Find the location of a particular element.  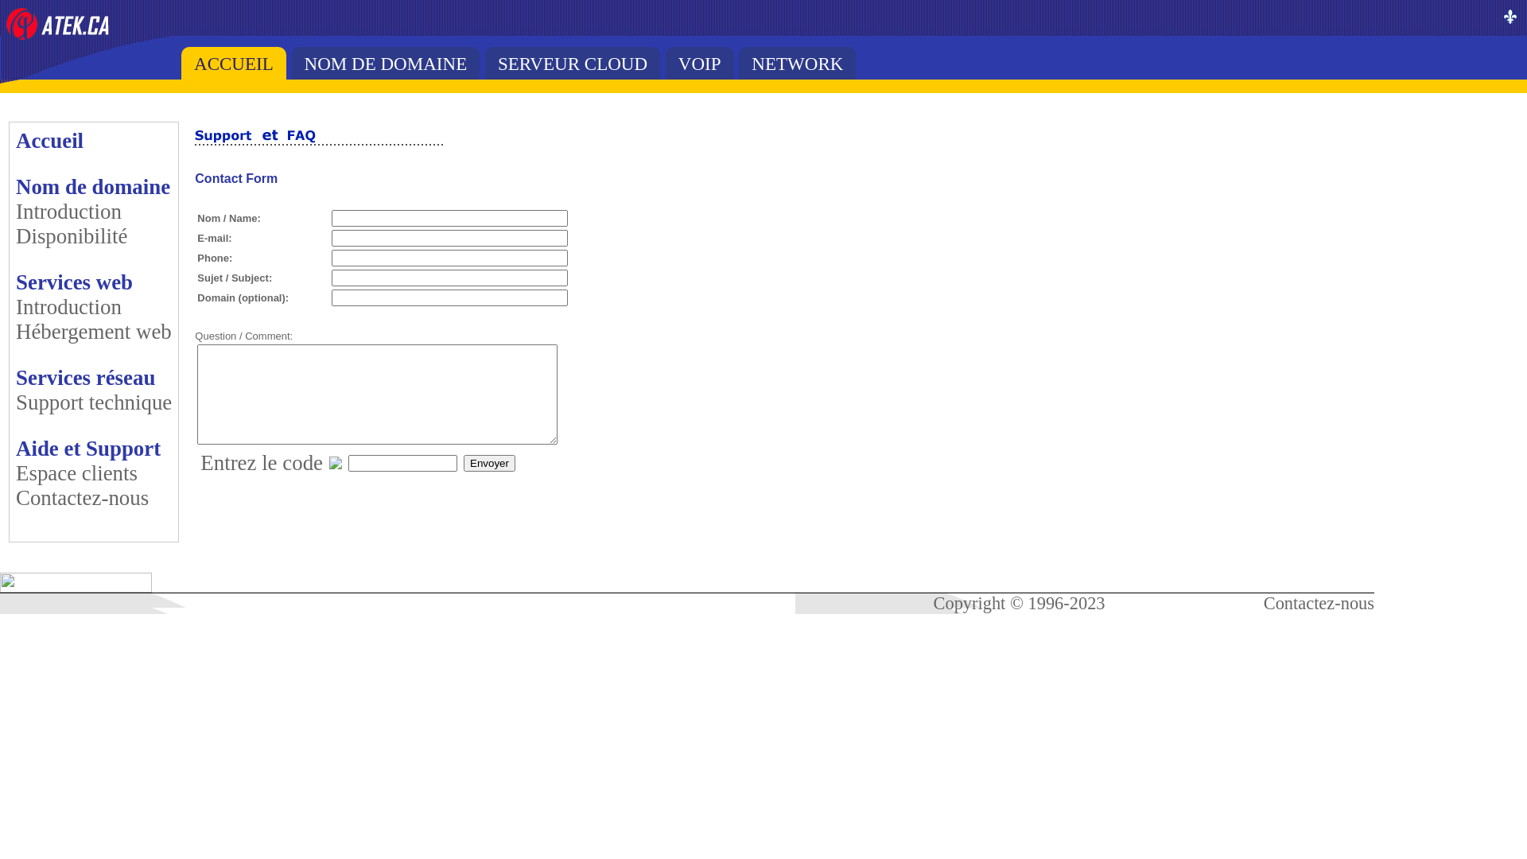

VOIP is located at coordinates (700, 64).